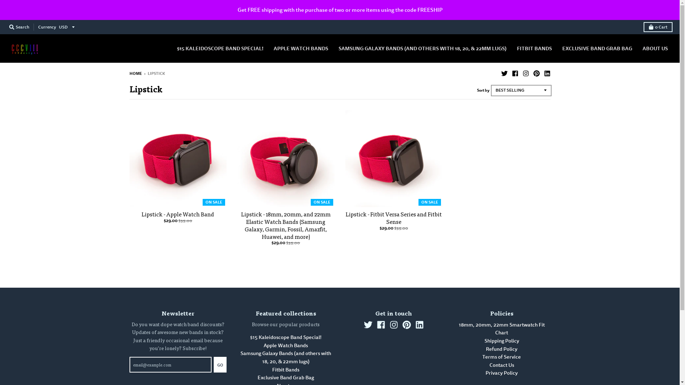  I want to click on Instagram - 308designs - CCCVIII, so click(526, 73).